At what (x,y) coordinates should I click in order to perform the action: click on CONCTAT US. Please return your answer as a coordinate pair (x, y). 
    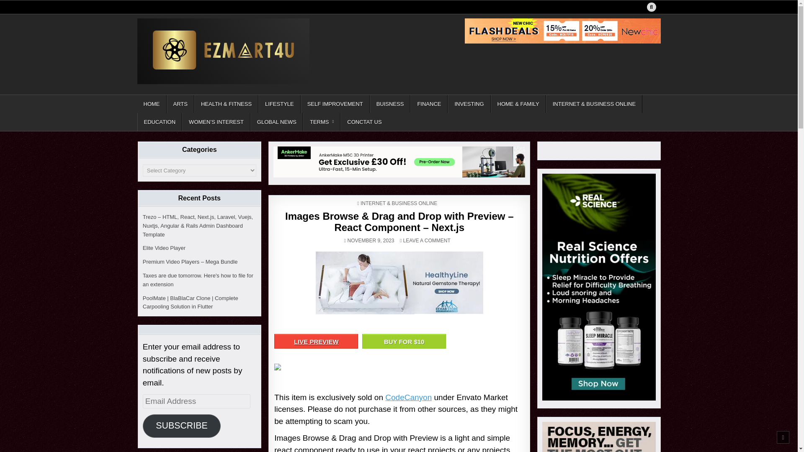
    Looking at the image, I should click on (363, 122).